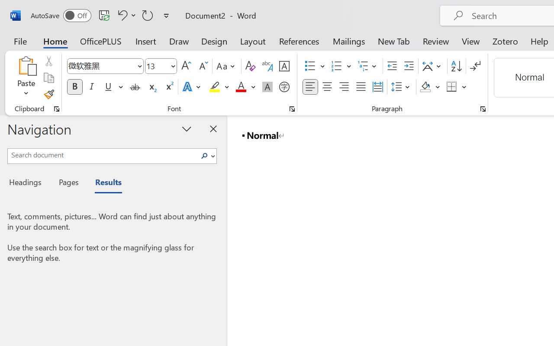 This screenshot has height=346, width=554. Describe the element at coordinates (456, 66) in the screenshot. I see `Sort...` at that location.